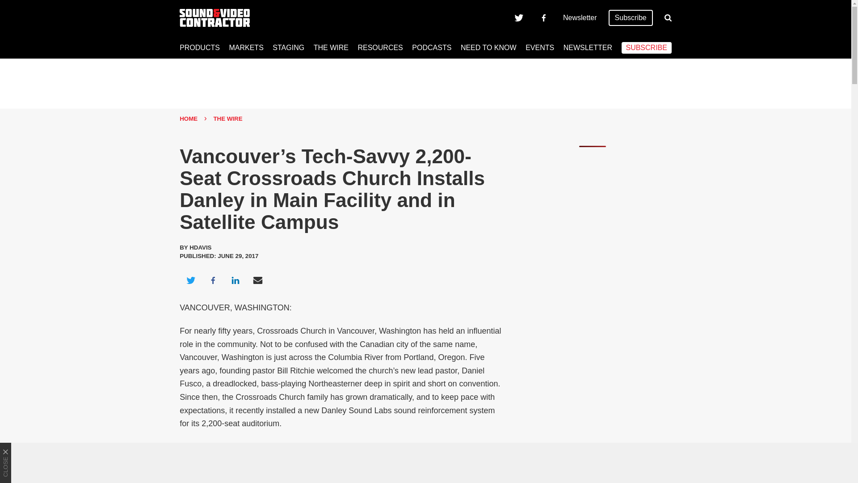 Image resolution: width=858 pixels, height=483 pixels. Describe the element at coordinates (235, 280) in the screenshot. I see `Share on LinkedIn` at that location.